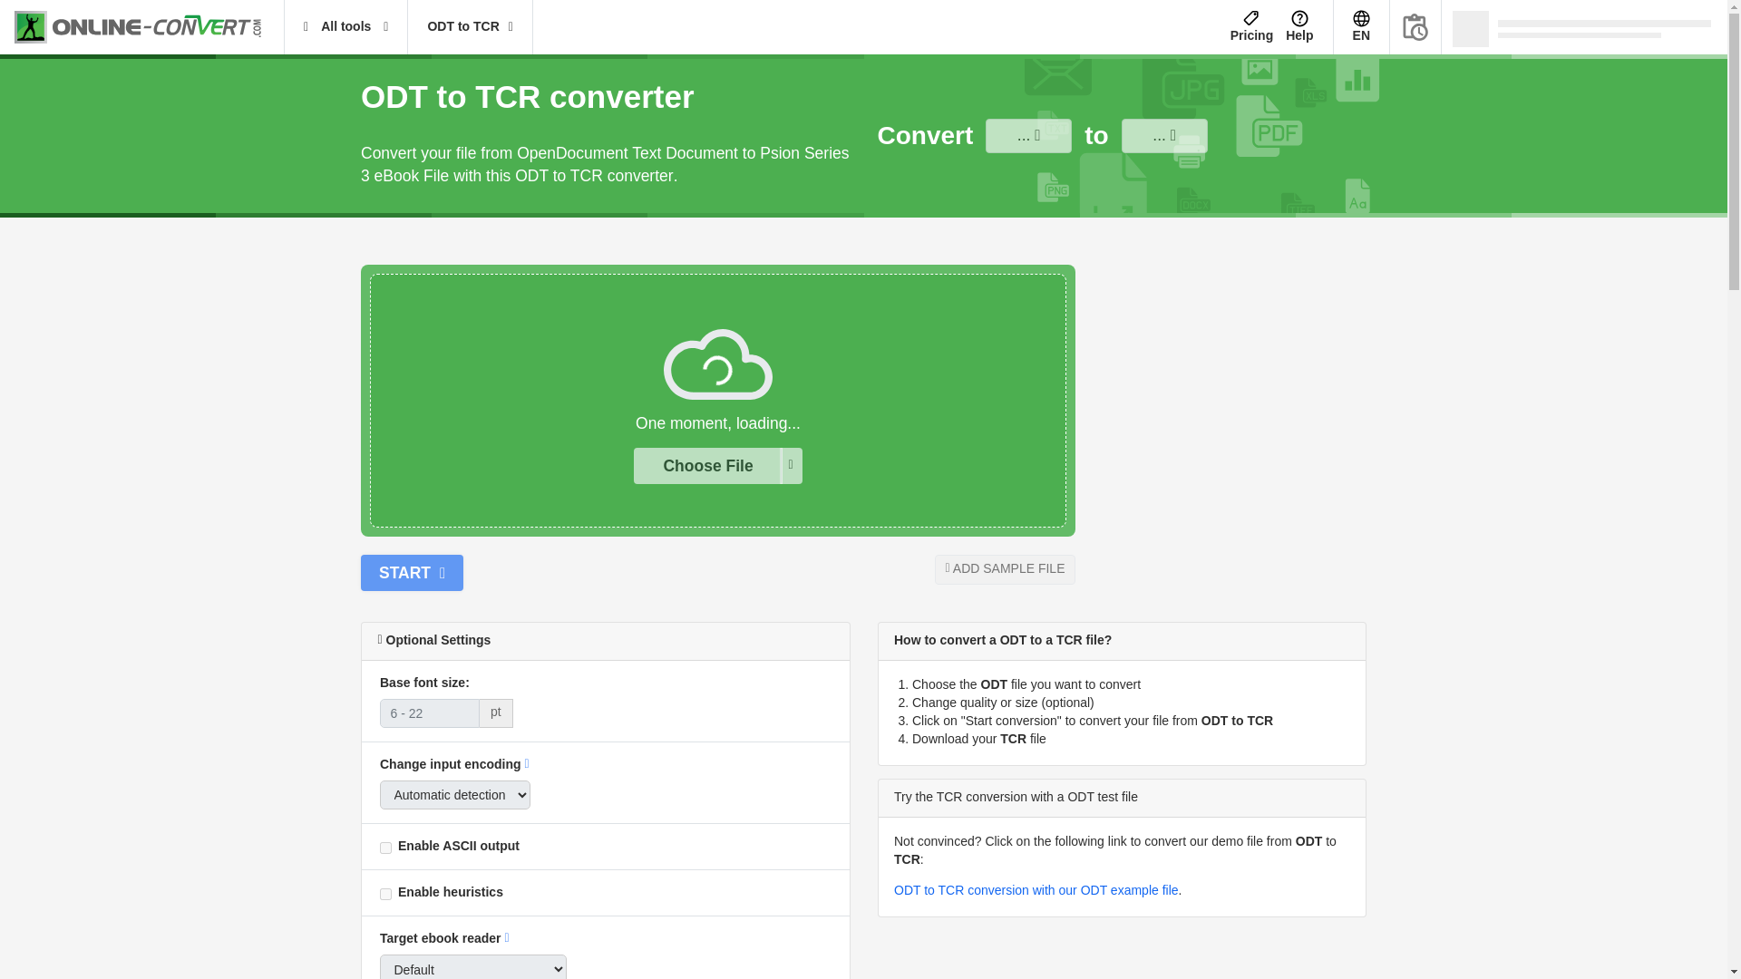  I want to click on ODT to TCR, so click(469, 27).